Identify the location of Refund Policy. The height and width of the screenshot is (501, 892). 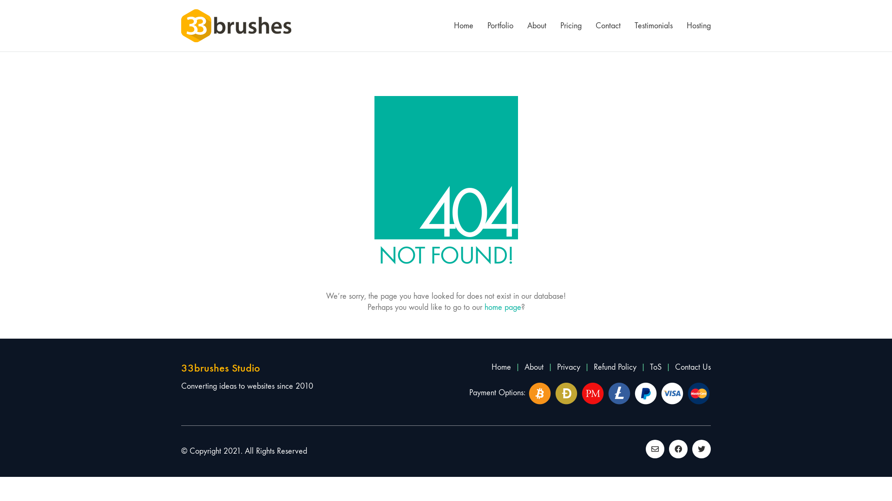
(615, 367).